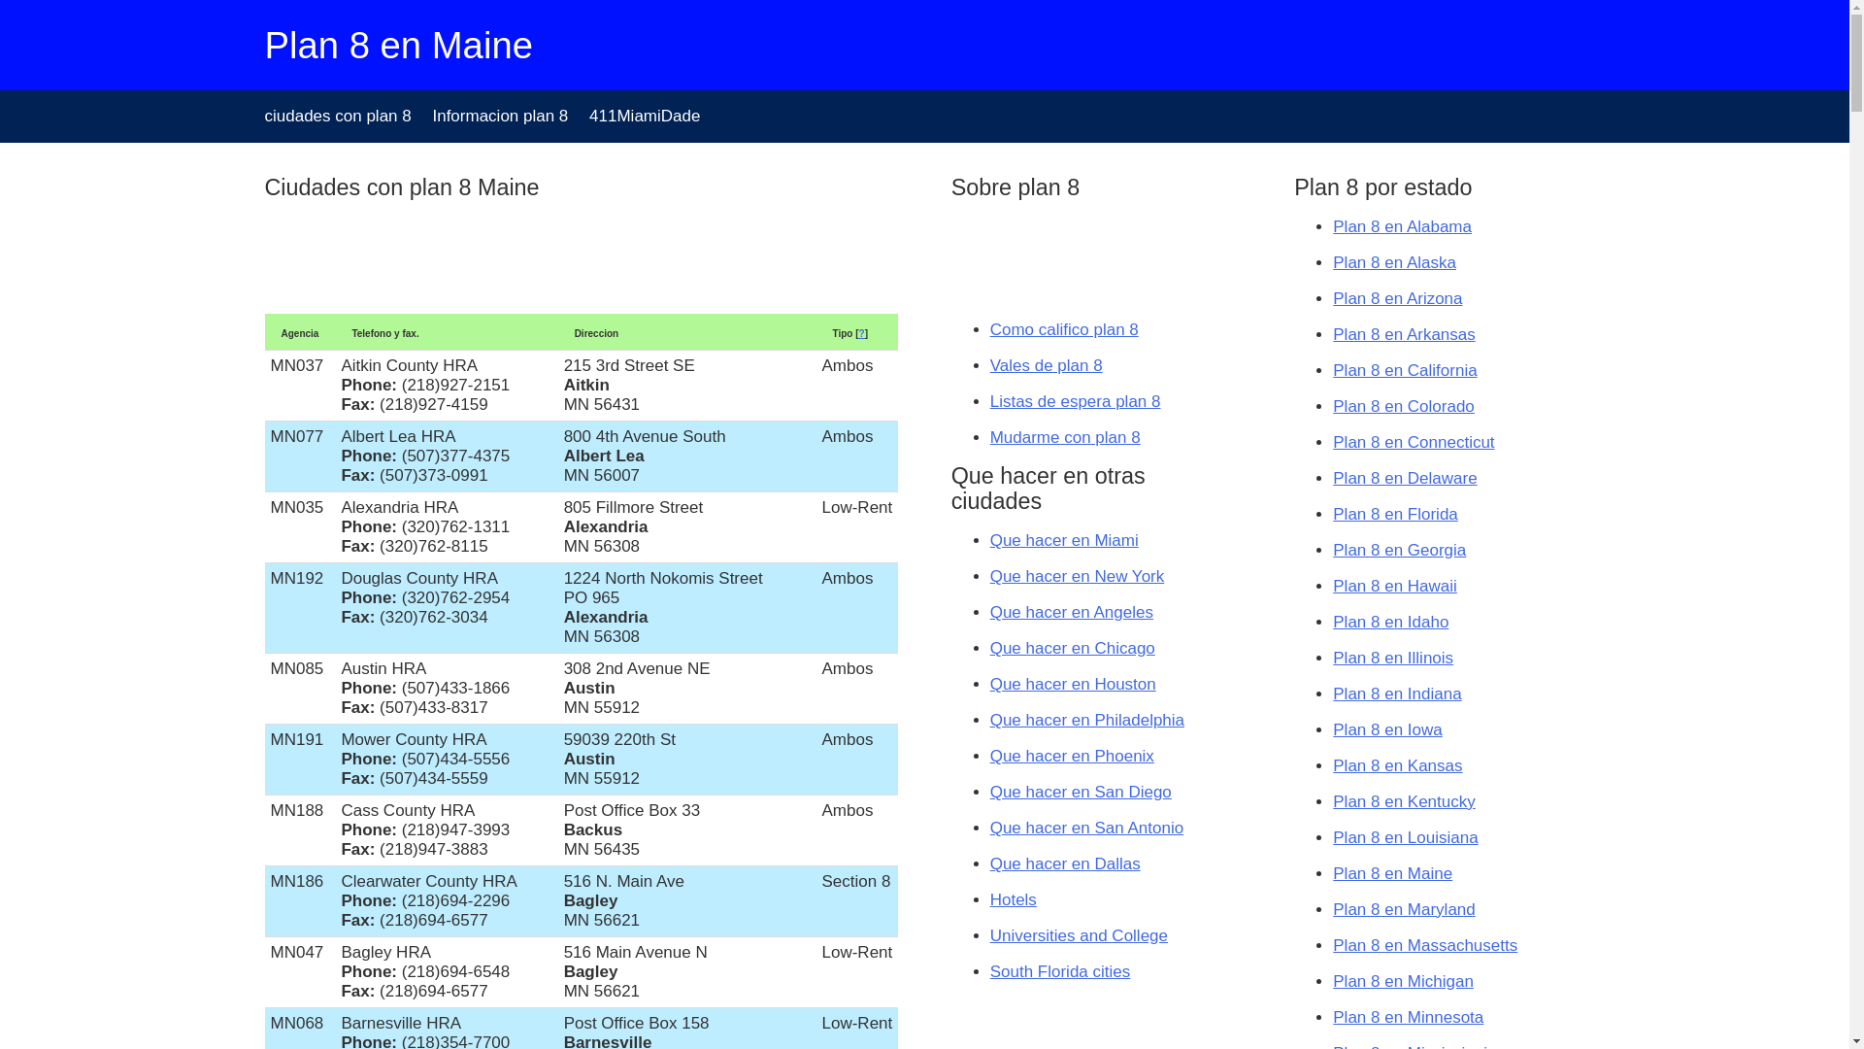  What do you see at coordinates (1405, 478) in the screenshot?
I see `Plan 8 en Delaware` at bounding box center [1405, 478].